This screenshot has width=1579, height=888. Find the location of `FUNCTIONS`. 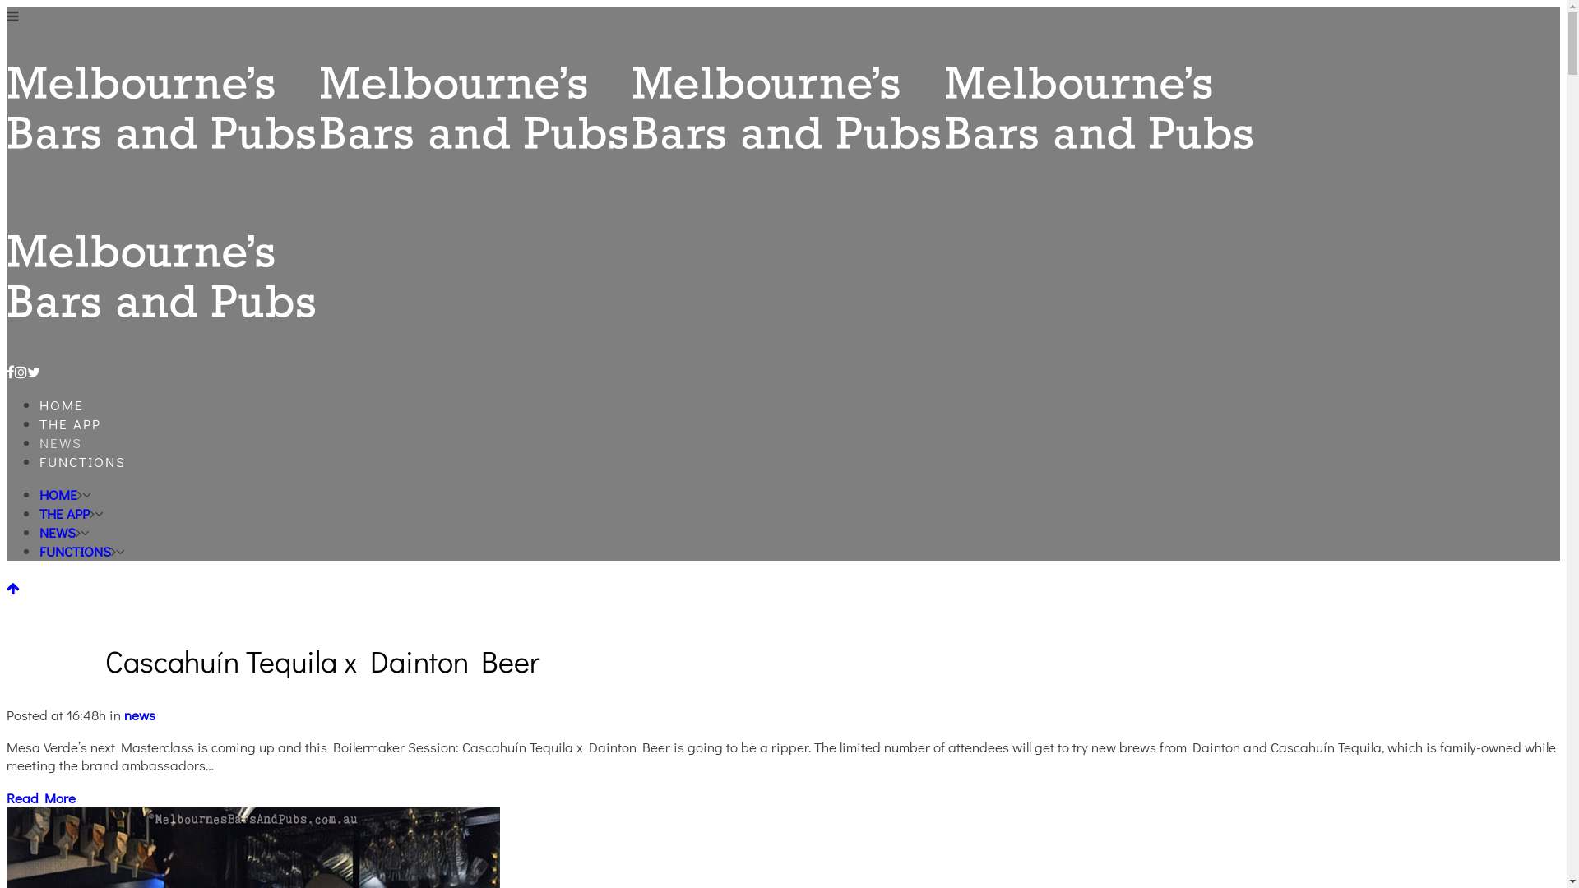

FUNCTIONS is located at coordinates (82, 462).